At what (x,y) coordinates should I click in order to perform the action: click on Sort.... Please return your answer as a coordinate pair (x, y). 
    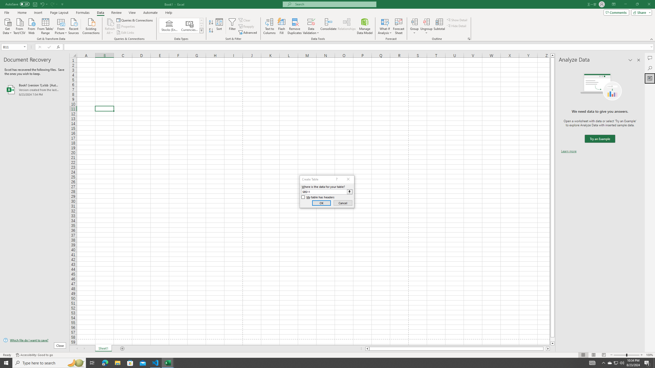
    Looking at the image, I should click on (220, 26).